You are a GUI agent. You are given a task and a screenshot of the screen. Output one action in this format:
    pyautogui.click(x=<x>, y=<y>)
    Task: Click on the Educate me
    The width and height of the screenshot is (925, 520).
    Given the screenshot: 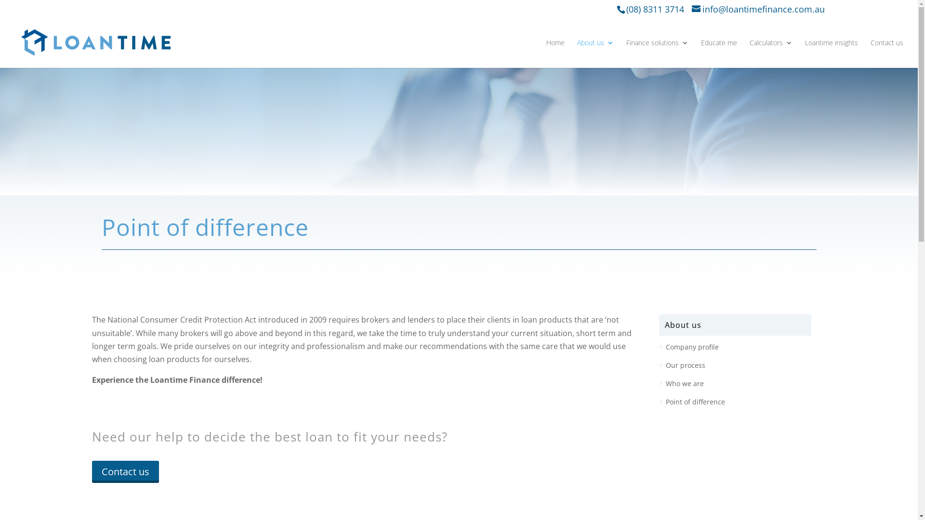 What is the action you would take?
    pyautogui.click(x=719, y=54)
    